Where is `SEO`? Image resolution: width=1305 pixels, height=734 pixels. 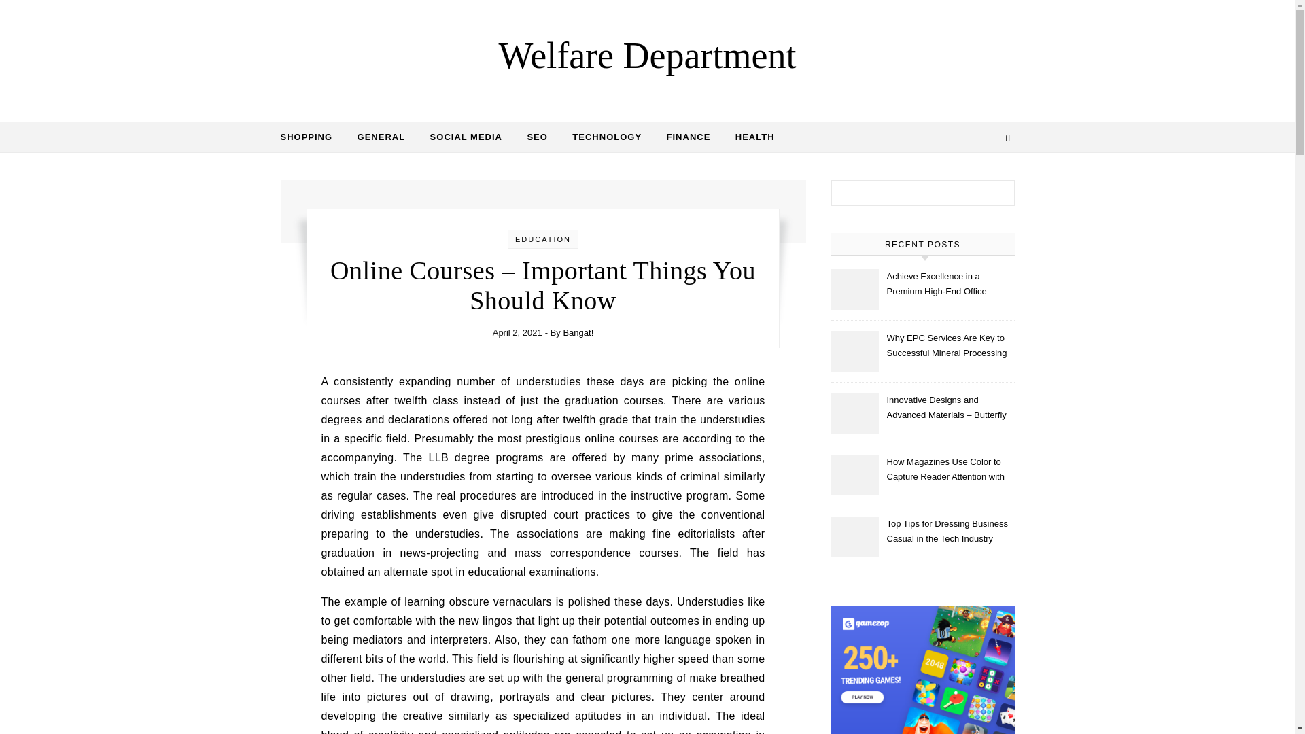
SEO is located at coordinates (537, 137).